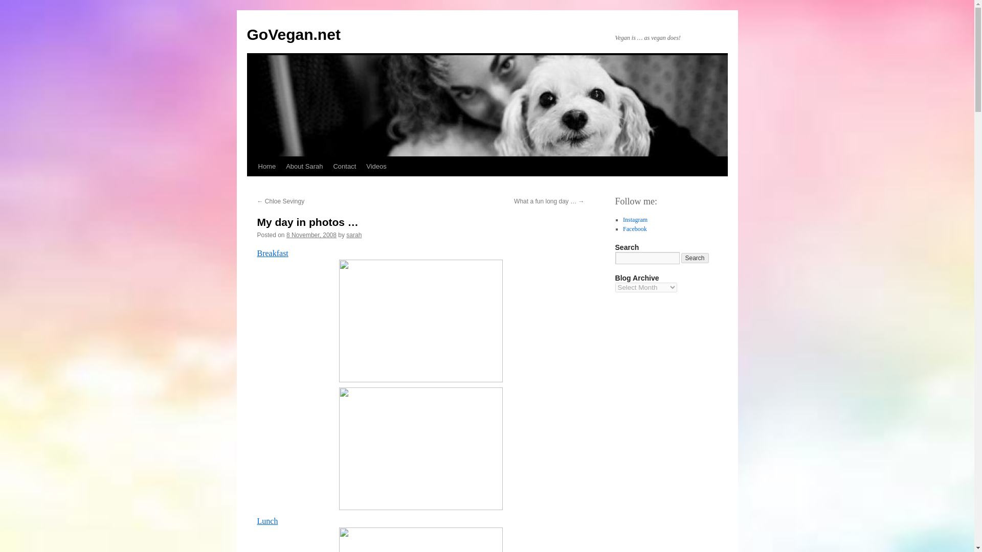  I want to click on GoVegan.net, so click(293, 34).